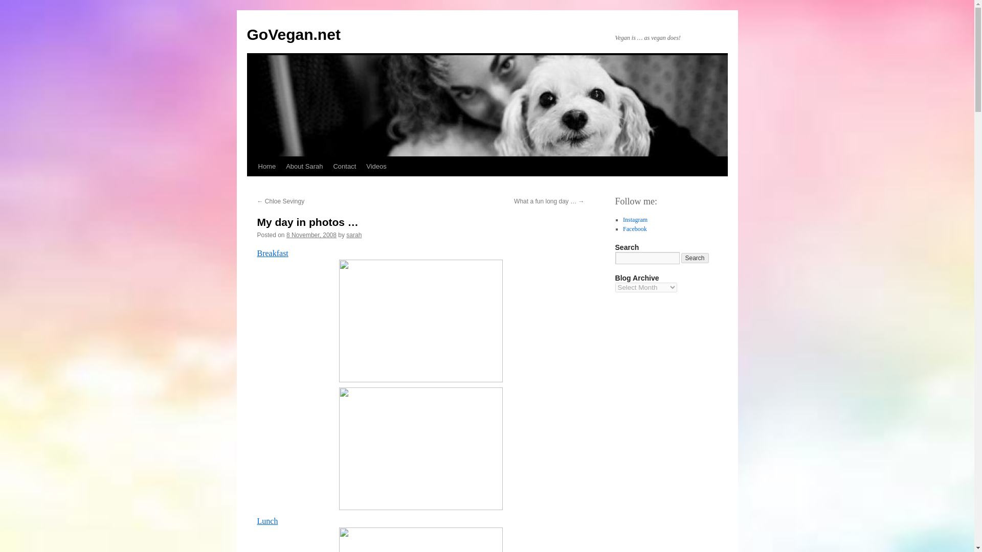  I want to click on GoVegan.net, so click(293, 34).